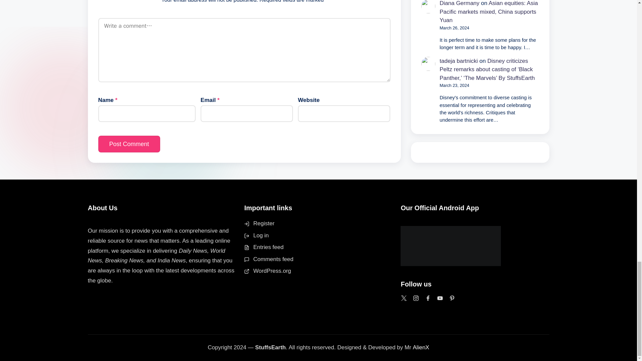 The width and height of the screenshot is (642, 361). What do you see at coordinates (428, 298) in the screenshot?
I see `Facebook` at bounding box center [428, 298].